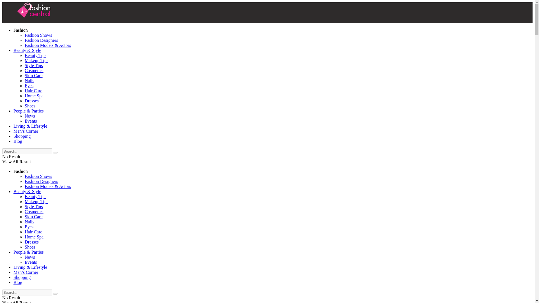  What do you see at coordinates (34, 206) in the screenshot?
I see `Style Tips` at bounding box center [34, 206].